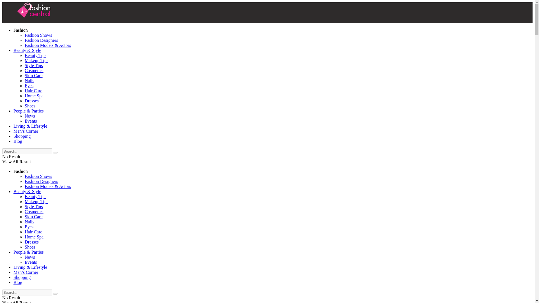  What do you see at coordinates (34, 206) in the screenshot?
I see `Style Tips` at bounding box center [34, 206].